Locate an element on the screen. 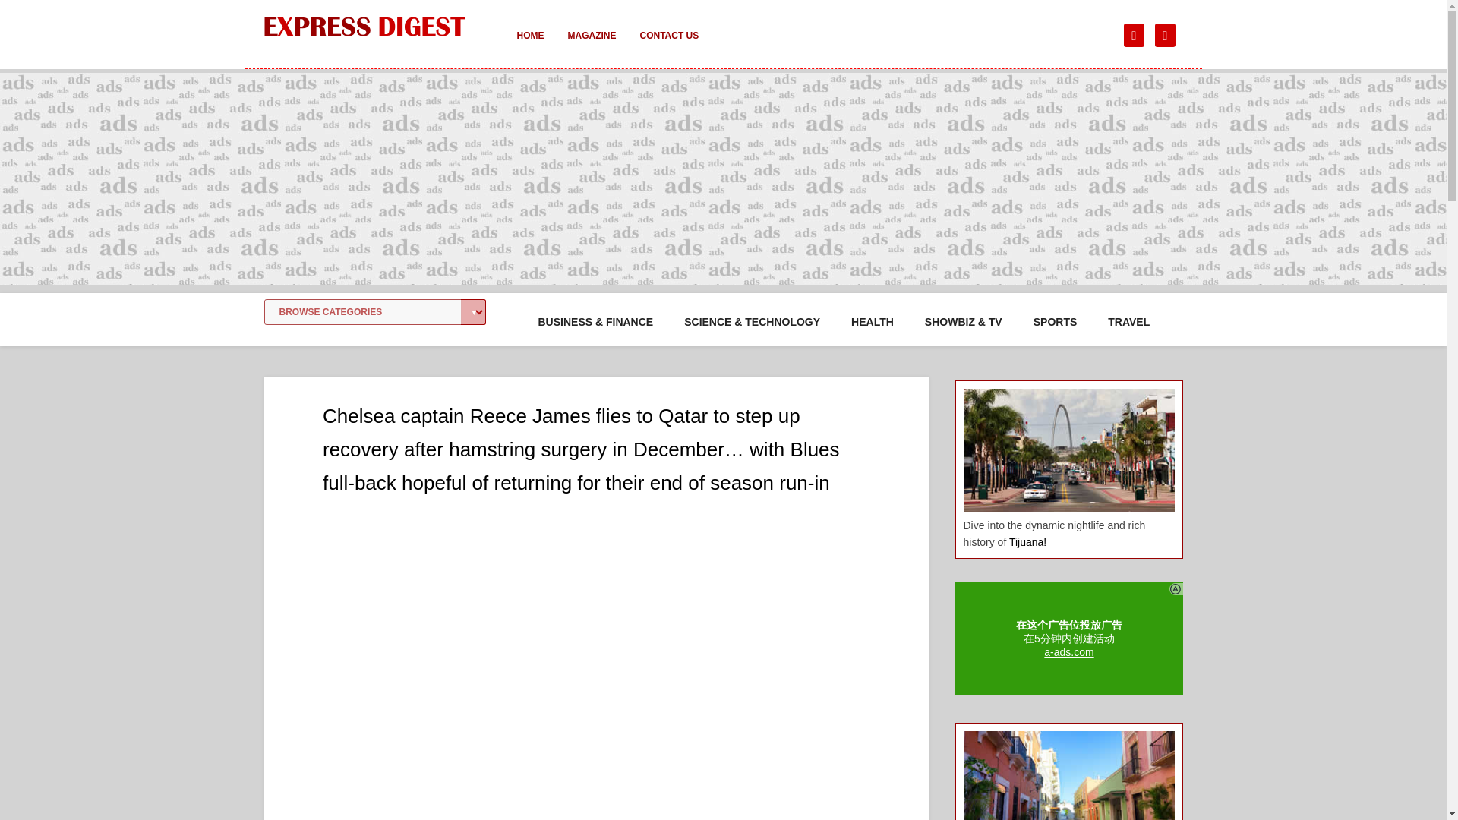 The width and height of the screenshot is (1458, 820). Tijuana! is located at coordinates (1027, 542).